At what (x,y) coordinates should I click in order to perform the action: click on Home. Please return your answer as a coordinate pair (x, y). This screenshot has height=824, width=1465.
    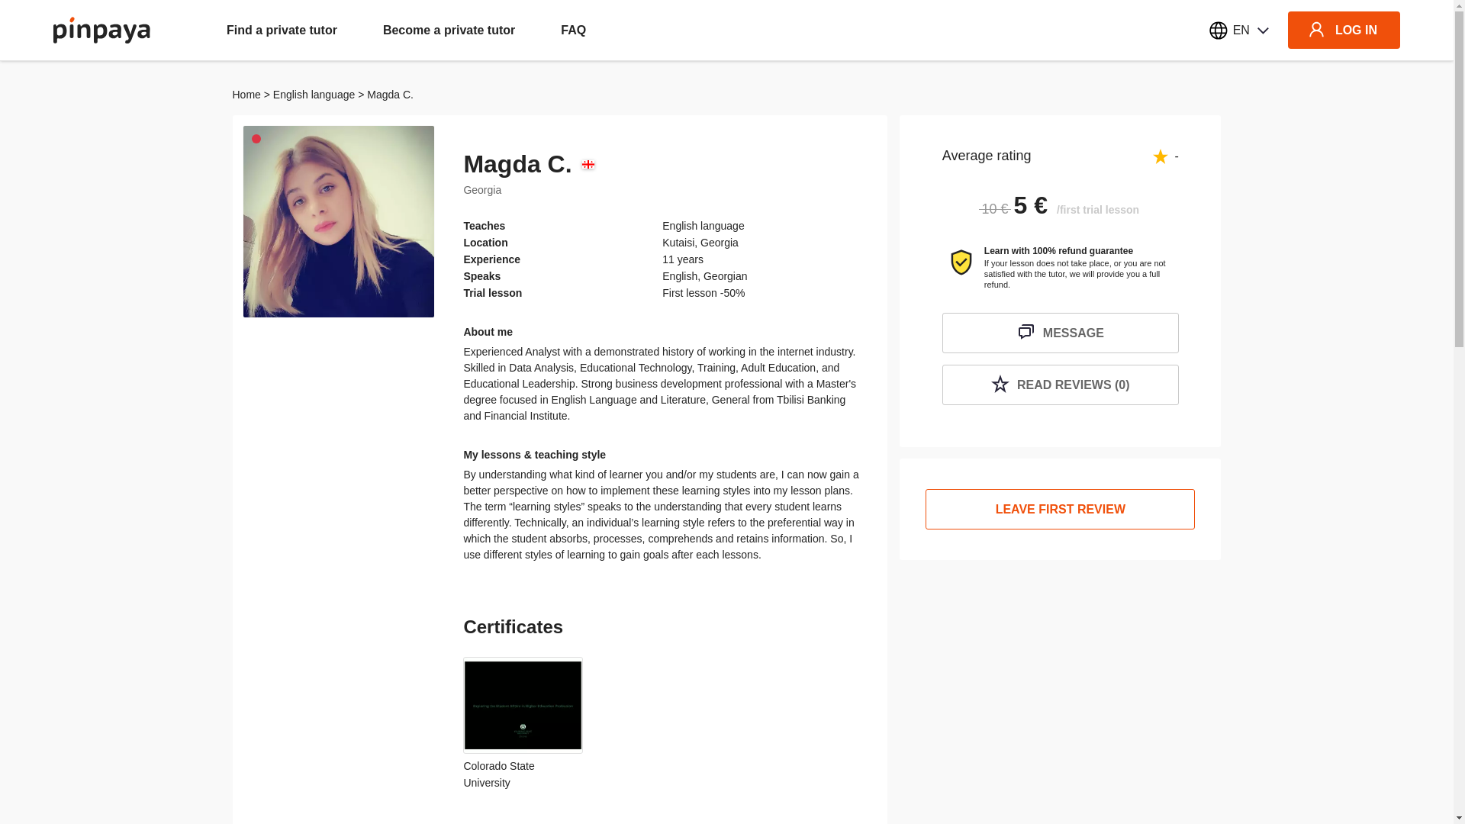
    Looking at the image, I should click on (246, 94).